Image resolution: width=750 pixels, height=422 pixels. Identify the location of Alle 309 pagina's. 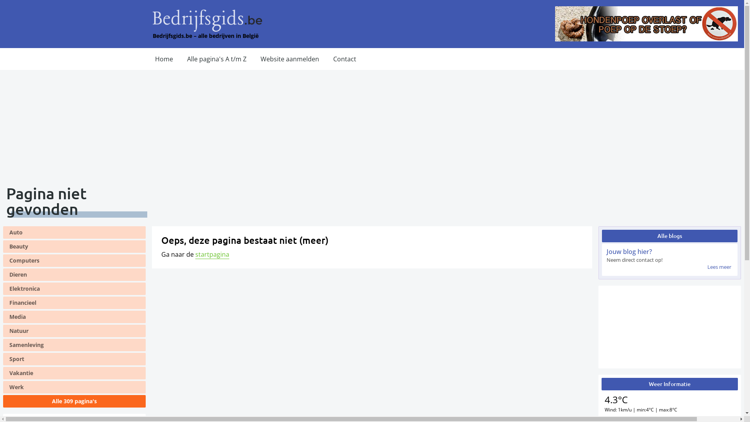
(74, 401).